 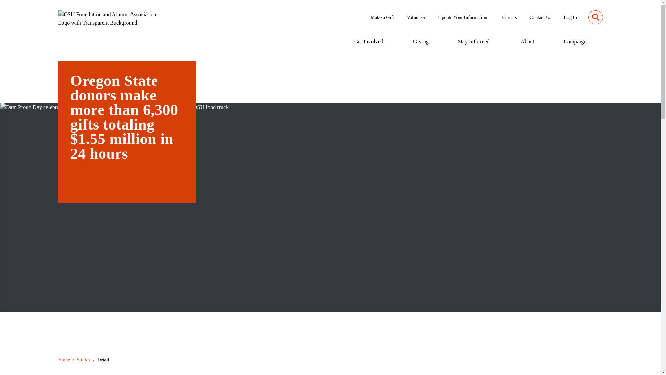 What do you see at coordinates (417, 17) in the screenshot?
I see `Volunteer` at bounding box center [417, 17].